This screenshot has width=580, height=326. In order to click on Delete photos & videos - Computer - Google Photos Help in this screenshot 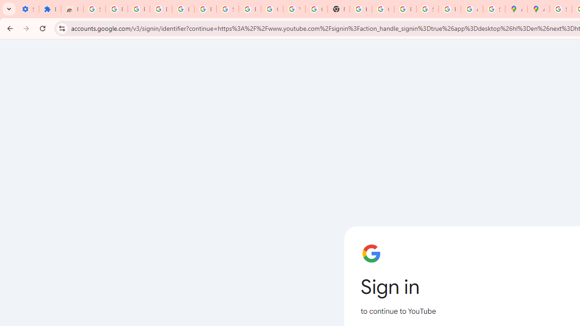, I will do `click(161, 9)`.